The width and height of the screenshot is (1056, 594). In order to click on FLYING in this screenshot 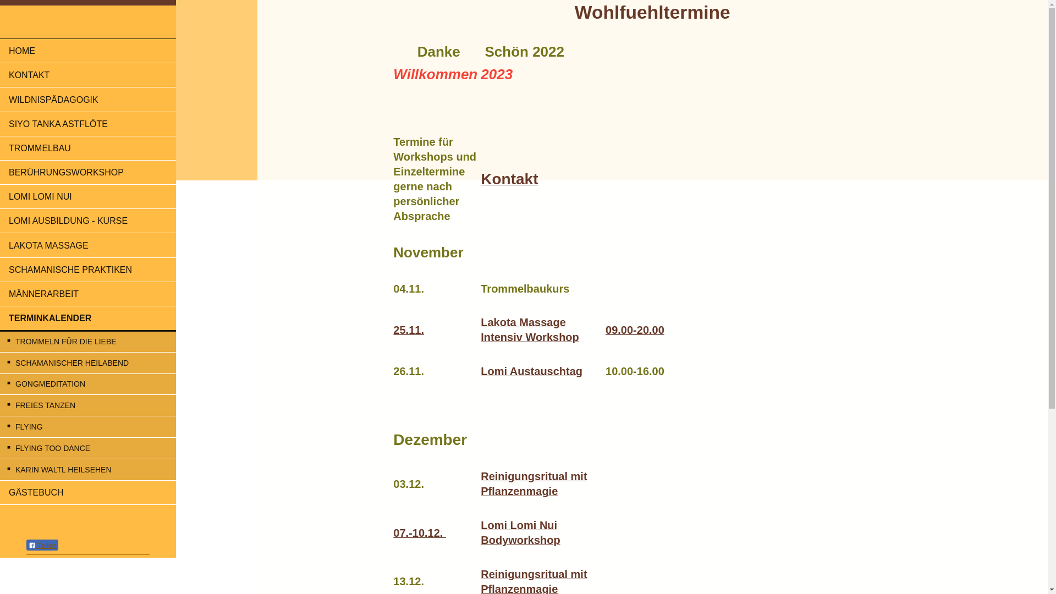, I will do `click(88, 427)`.